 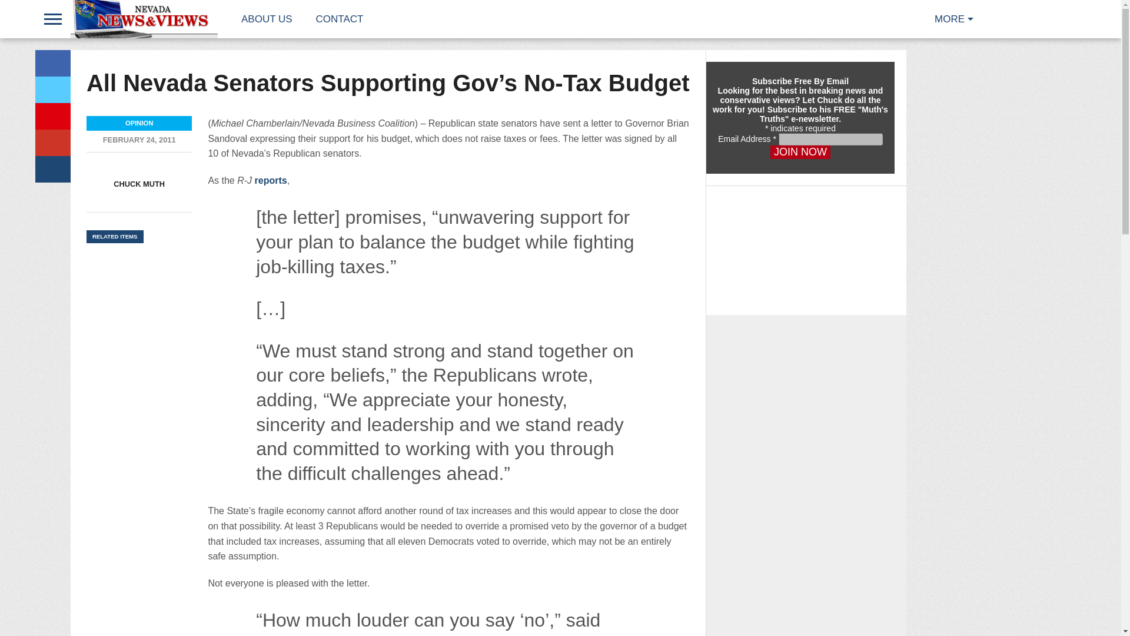 What do you see at coordinates (52, 63) in the screenshot?
I see `Share on Facebook` at bounding box center [52, 63].